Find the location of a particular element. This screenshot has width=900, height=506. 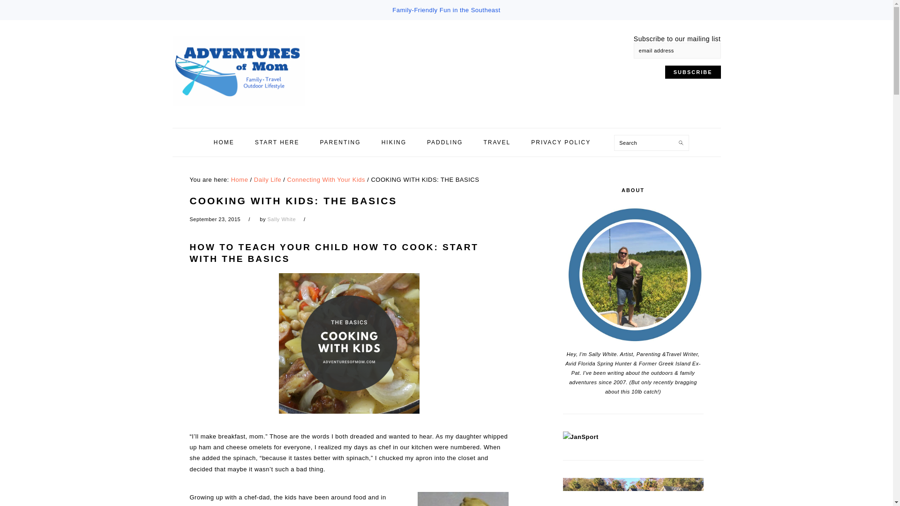

ADVENTURES OF MOM is located at coordinates (247, 71).